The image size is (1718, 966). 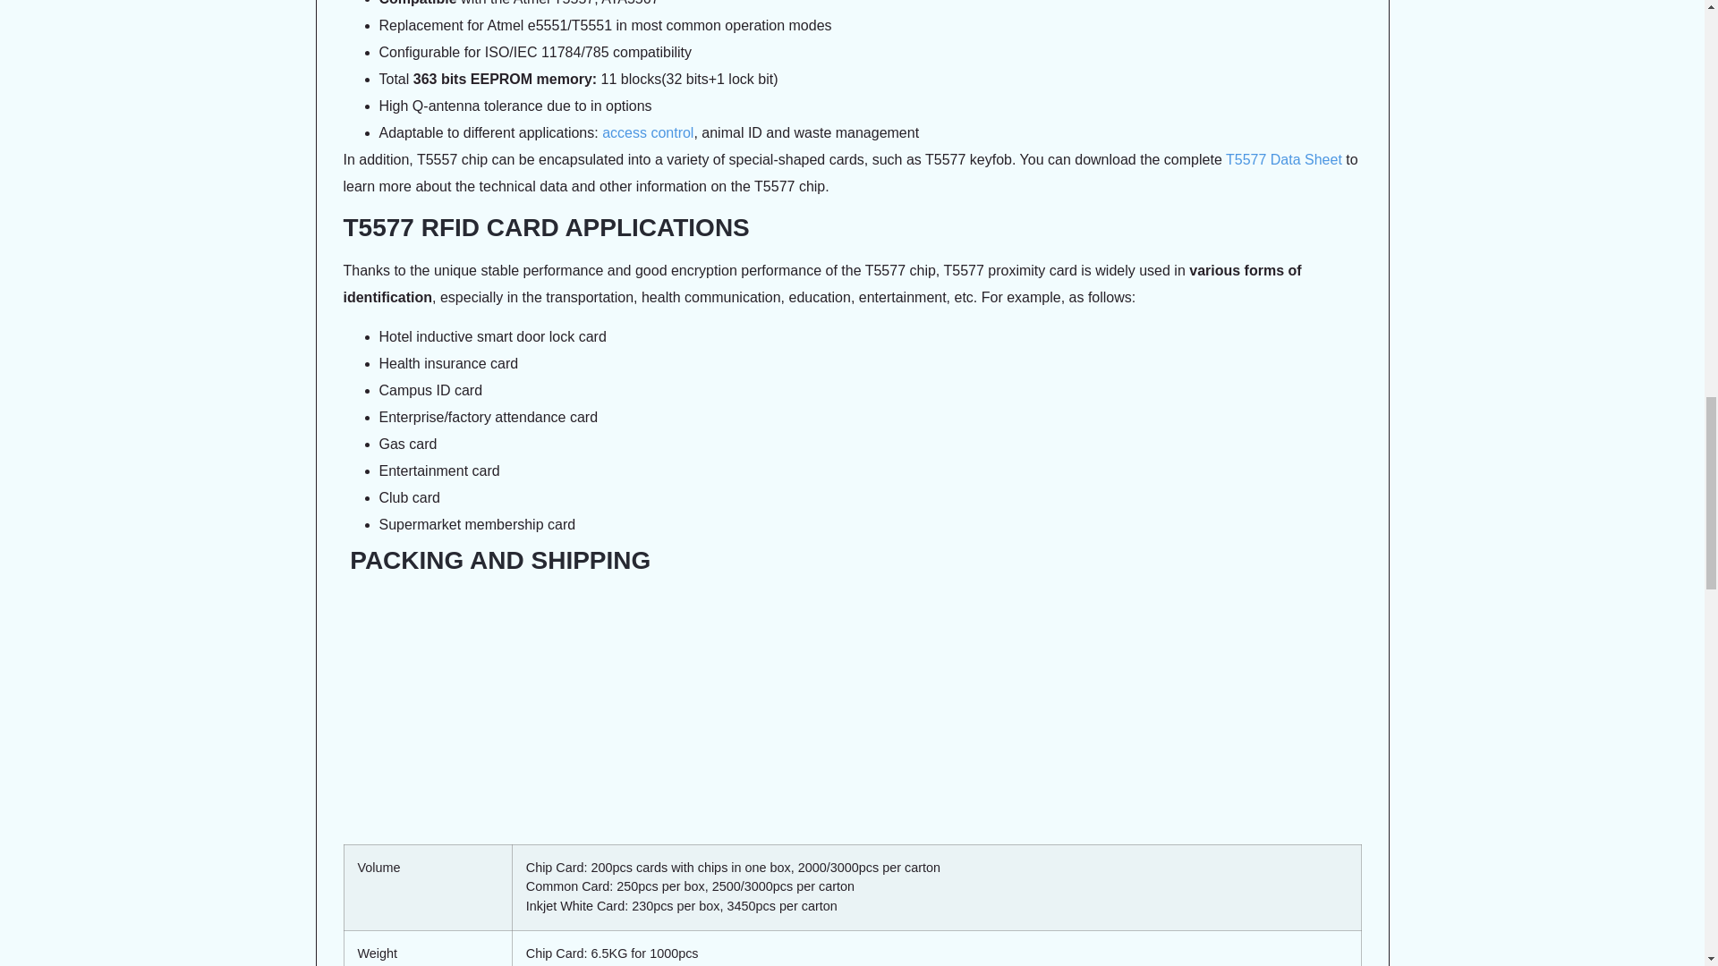 I want to click on RFID for Access Control Management You Would Like to Know, so click(x=648, y=132).